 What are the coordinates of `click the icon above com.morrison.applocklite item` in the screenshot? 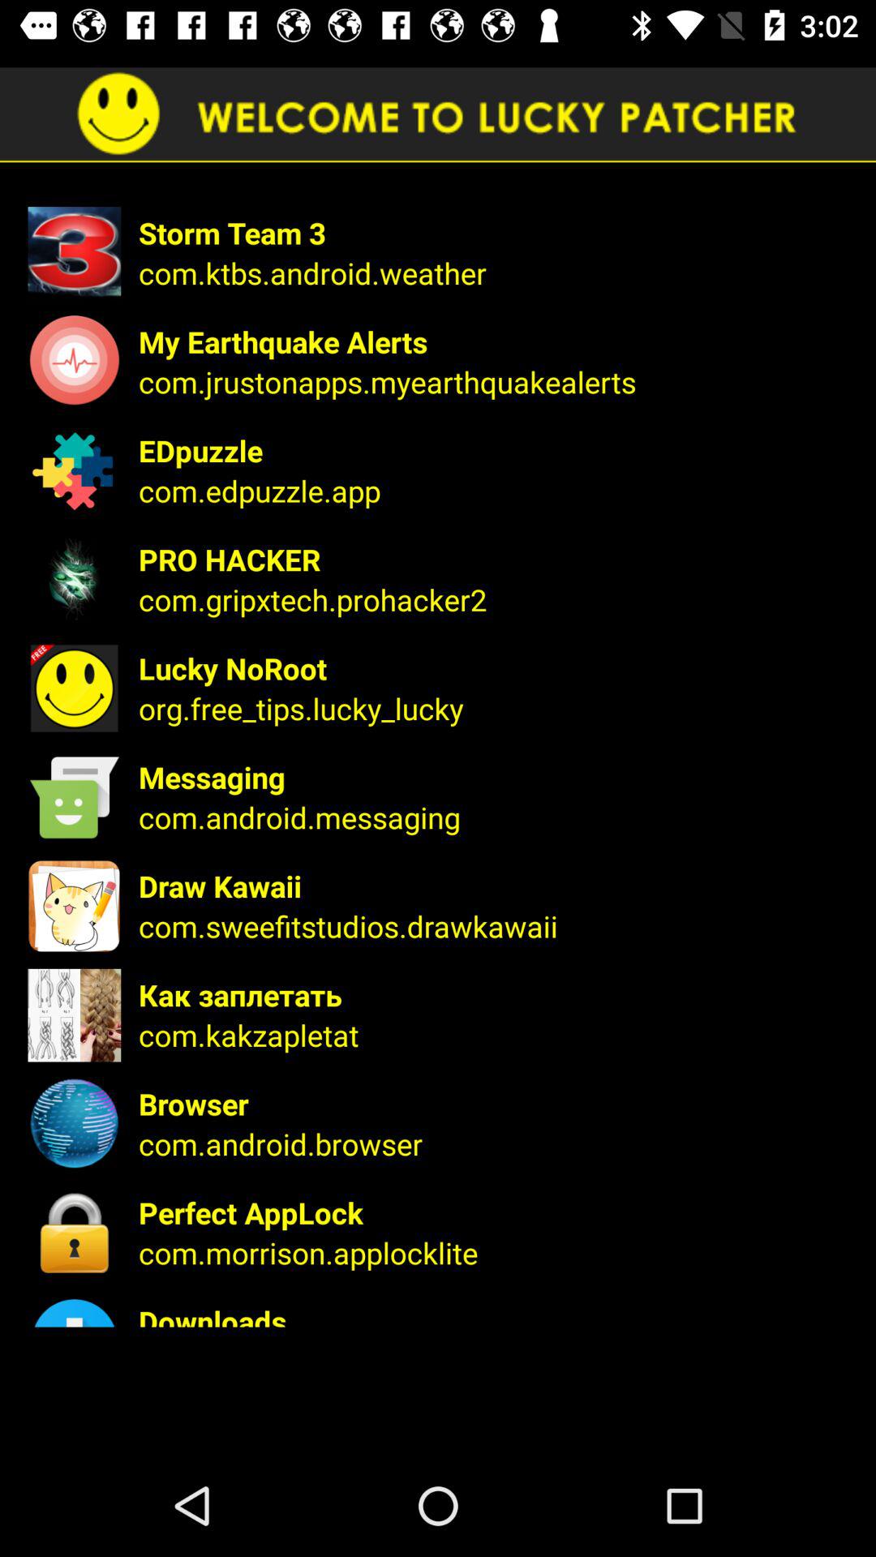 It's located at (496, 1212).